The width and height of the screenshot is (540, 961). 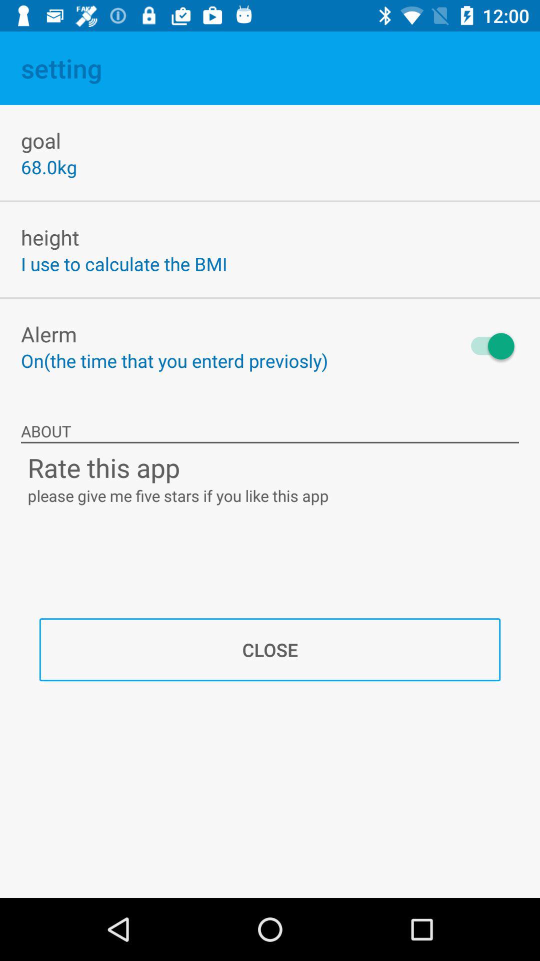 I want to click on click item above alerm, so click(x=124, y=263).